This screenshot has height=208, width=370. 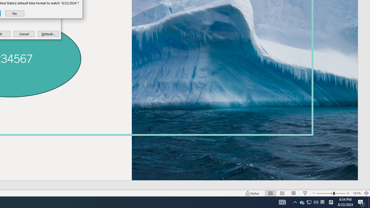 What do you see at coordinates (295, 202) in the screenshot?
I see `Default...` at bounding box center [295, 202].